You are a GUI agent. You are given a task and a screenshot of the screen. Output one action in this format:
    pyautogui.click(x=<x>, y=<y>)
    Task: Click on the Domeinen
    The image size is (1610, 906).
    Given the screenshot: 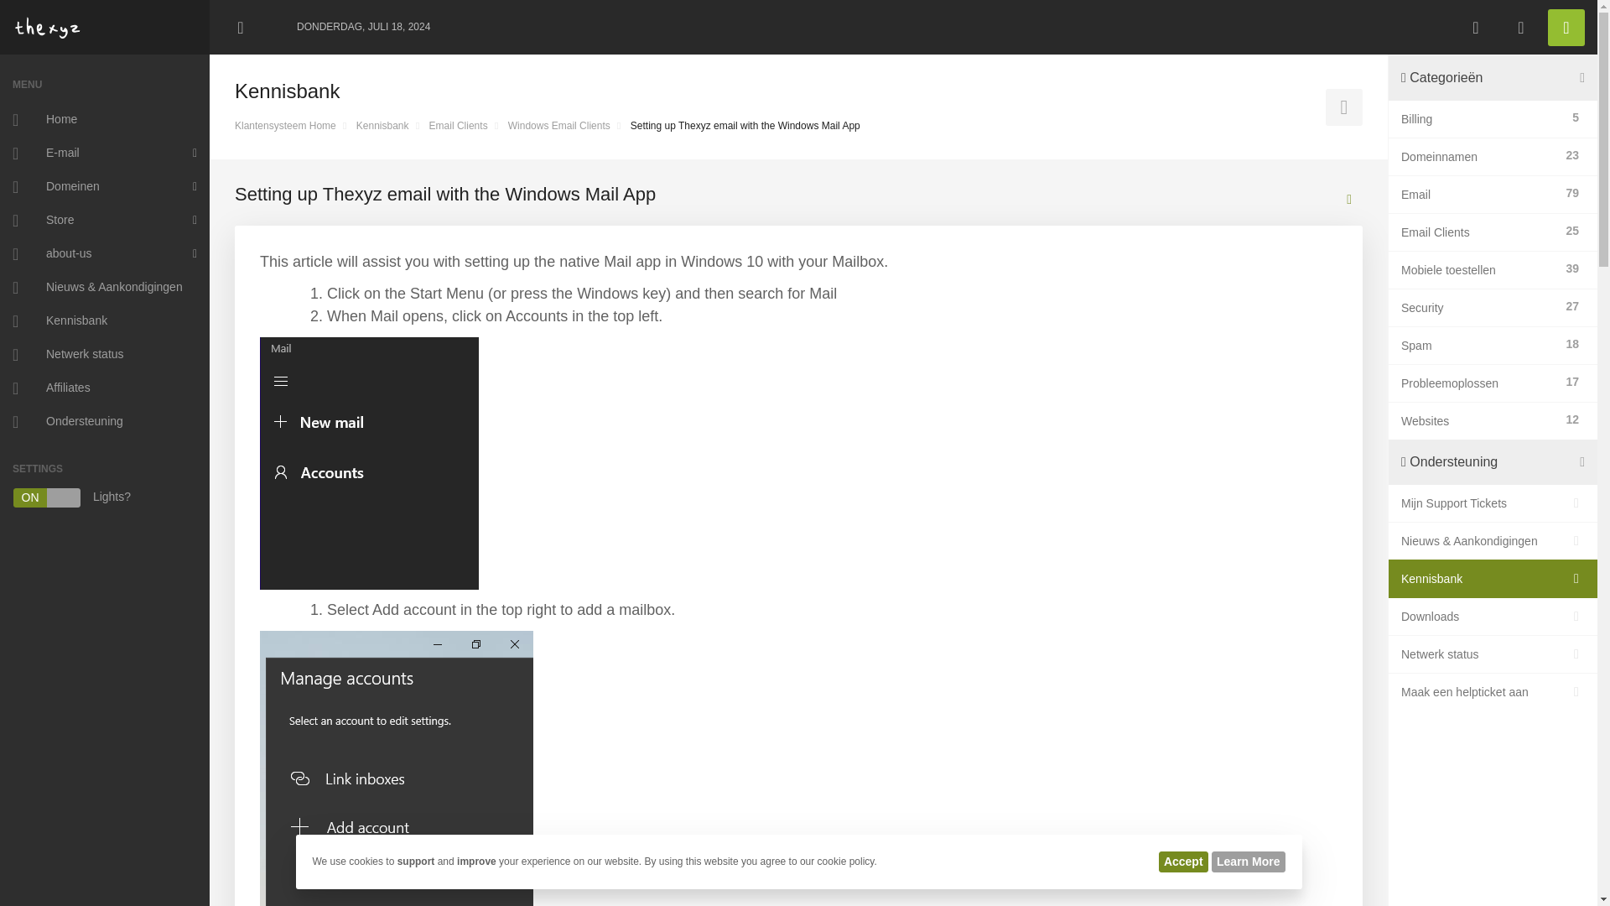 What is the action you would take?
    pyautogui.click(x=104, y=187)
    